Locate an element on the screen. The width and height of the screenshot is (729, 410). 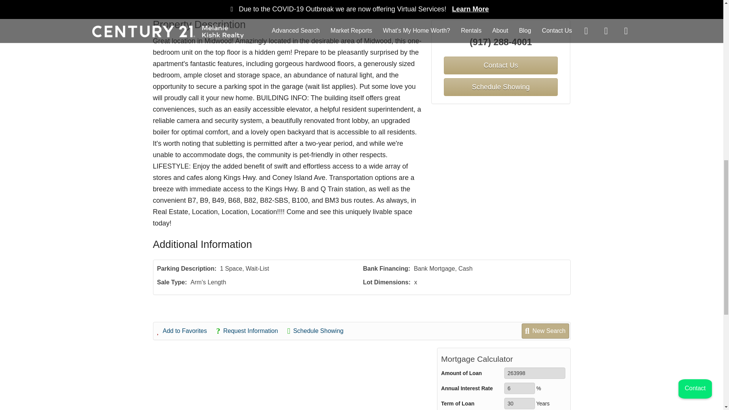
View on Map is located at coordinates (261, 4).